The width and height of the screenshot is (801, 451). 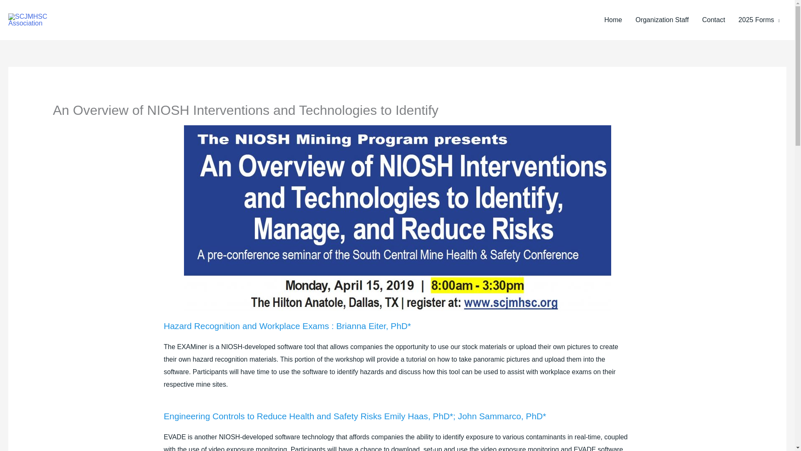 I want to click on 2025 Forms, so click(x=759, y=20).